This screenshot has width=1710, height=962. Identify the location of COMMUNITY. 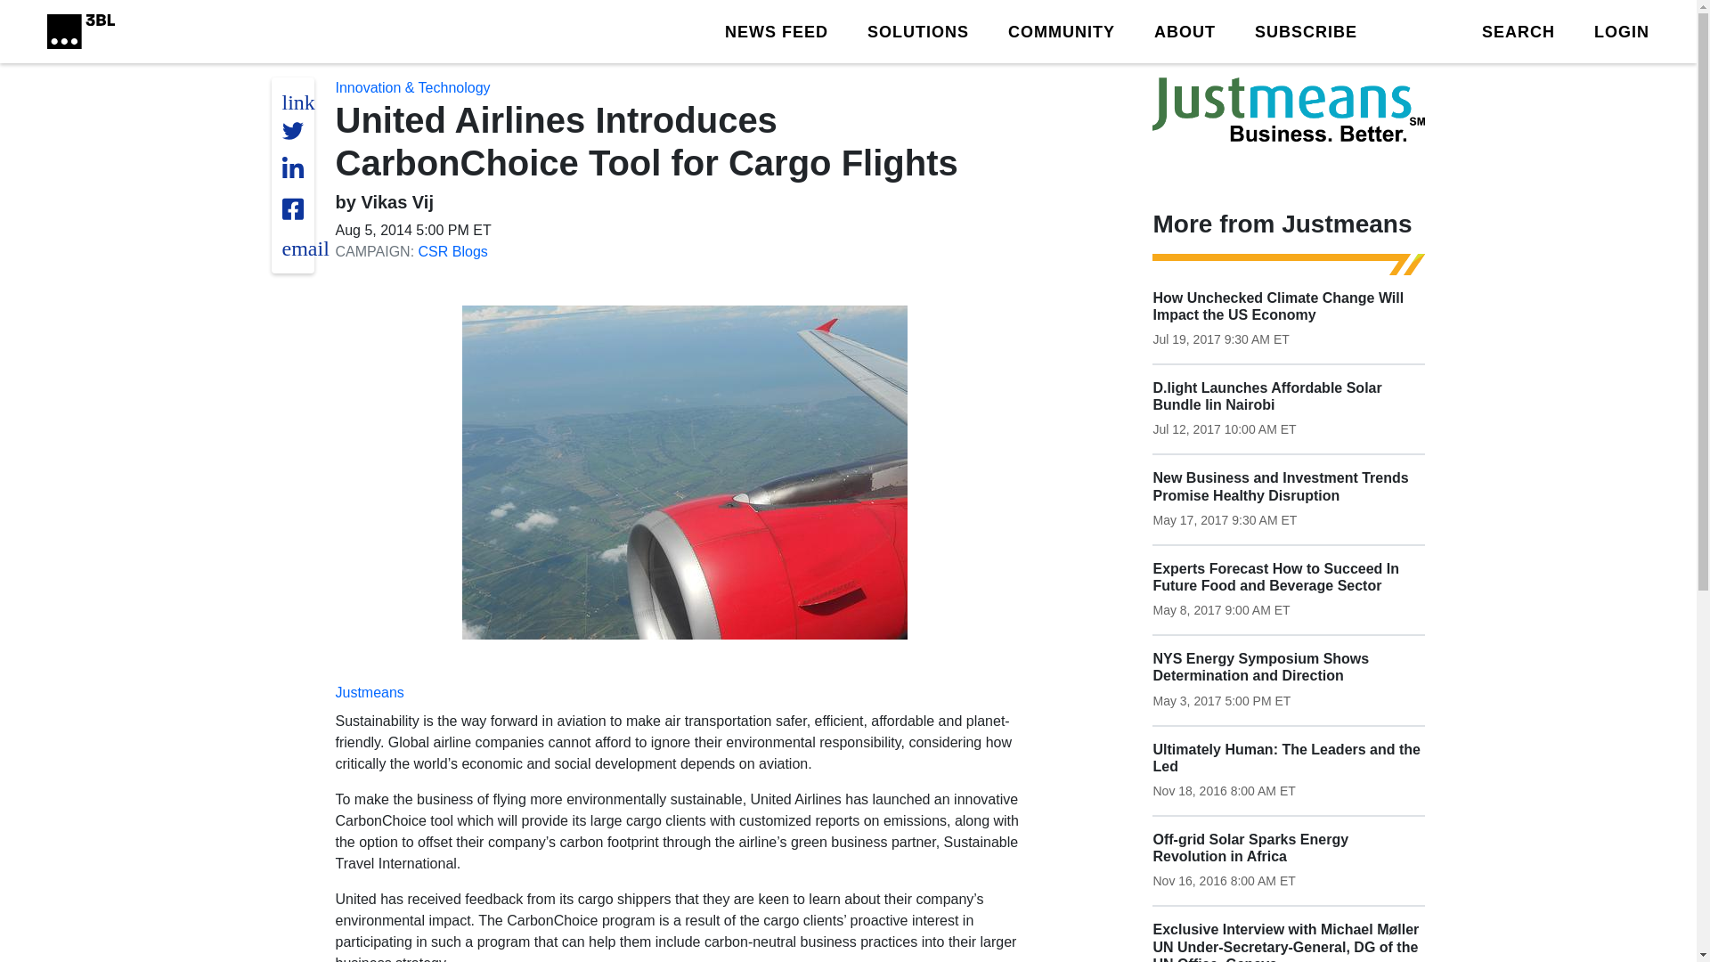
(1062, 30).